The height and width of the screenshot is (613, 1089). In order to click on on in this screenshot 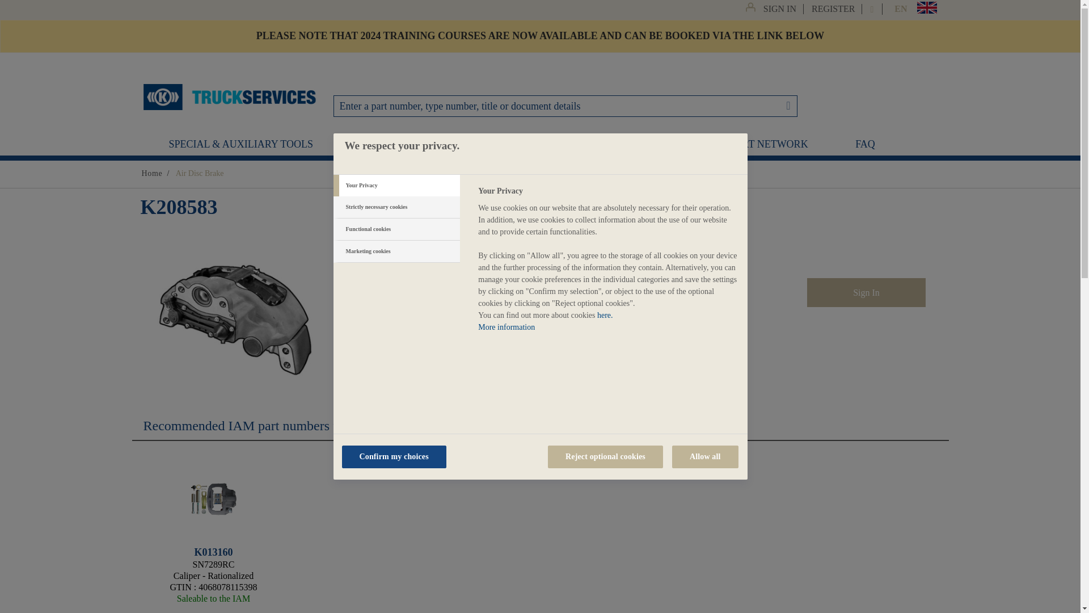, I will do `click(347, 335)`.